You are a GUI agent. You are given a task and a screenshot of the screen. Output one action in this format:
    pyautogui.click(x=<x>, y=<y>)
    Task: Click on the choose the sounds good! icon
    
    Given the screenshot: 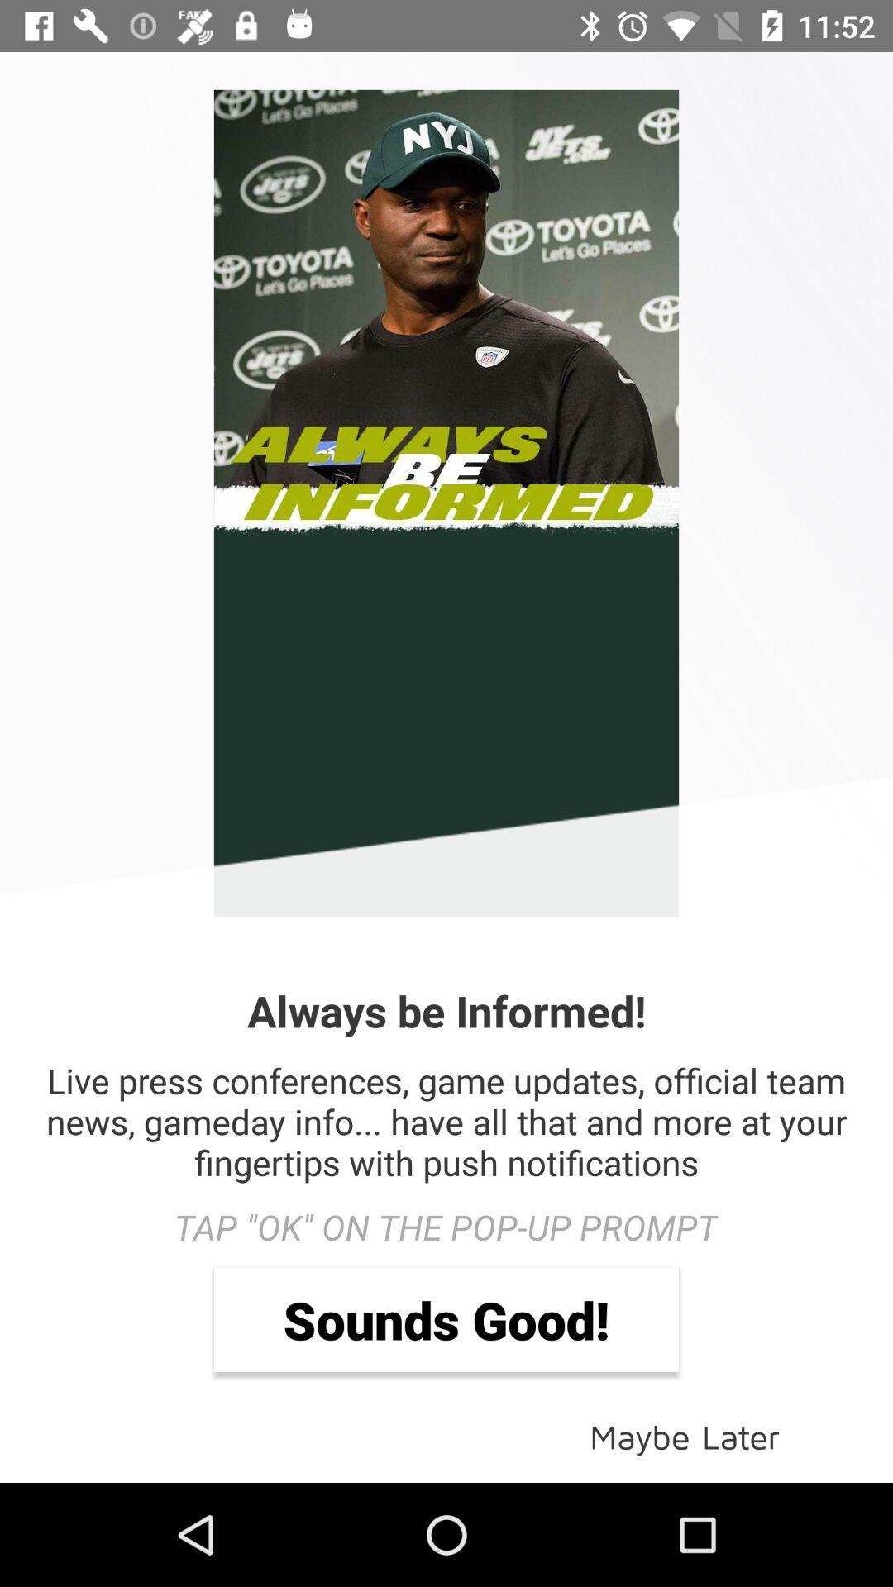 What is the action you would take?
    pyautogui.click(x=446, y=1319)
    